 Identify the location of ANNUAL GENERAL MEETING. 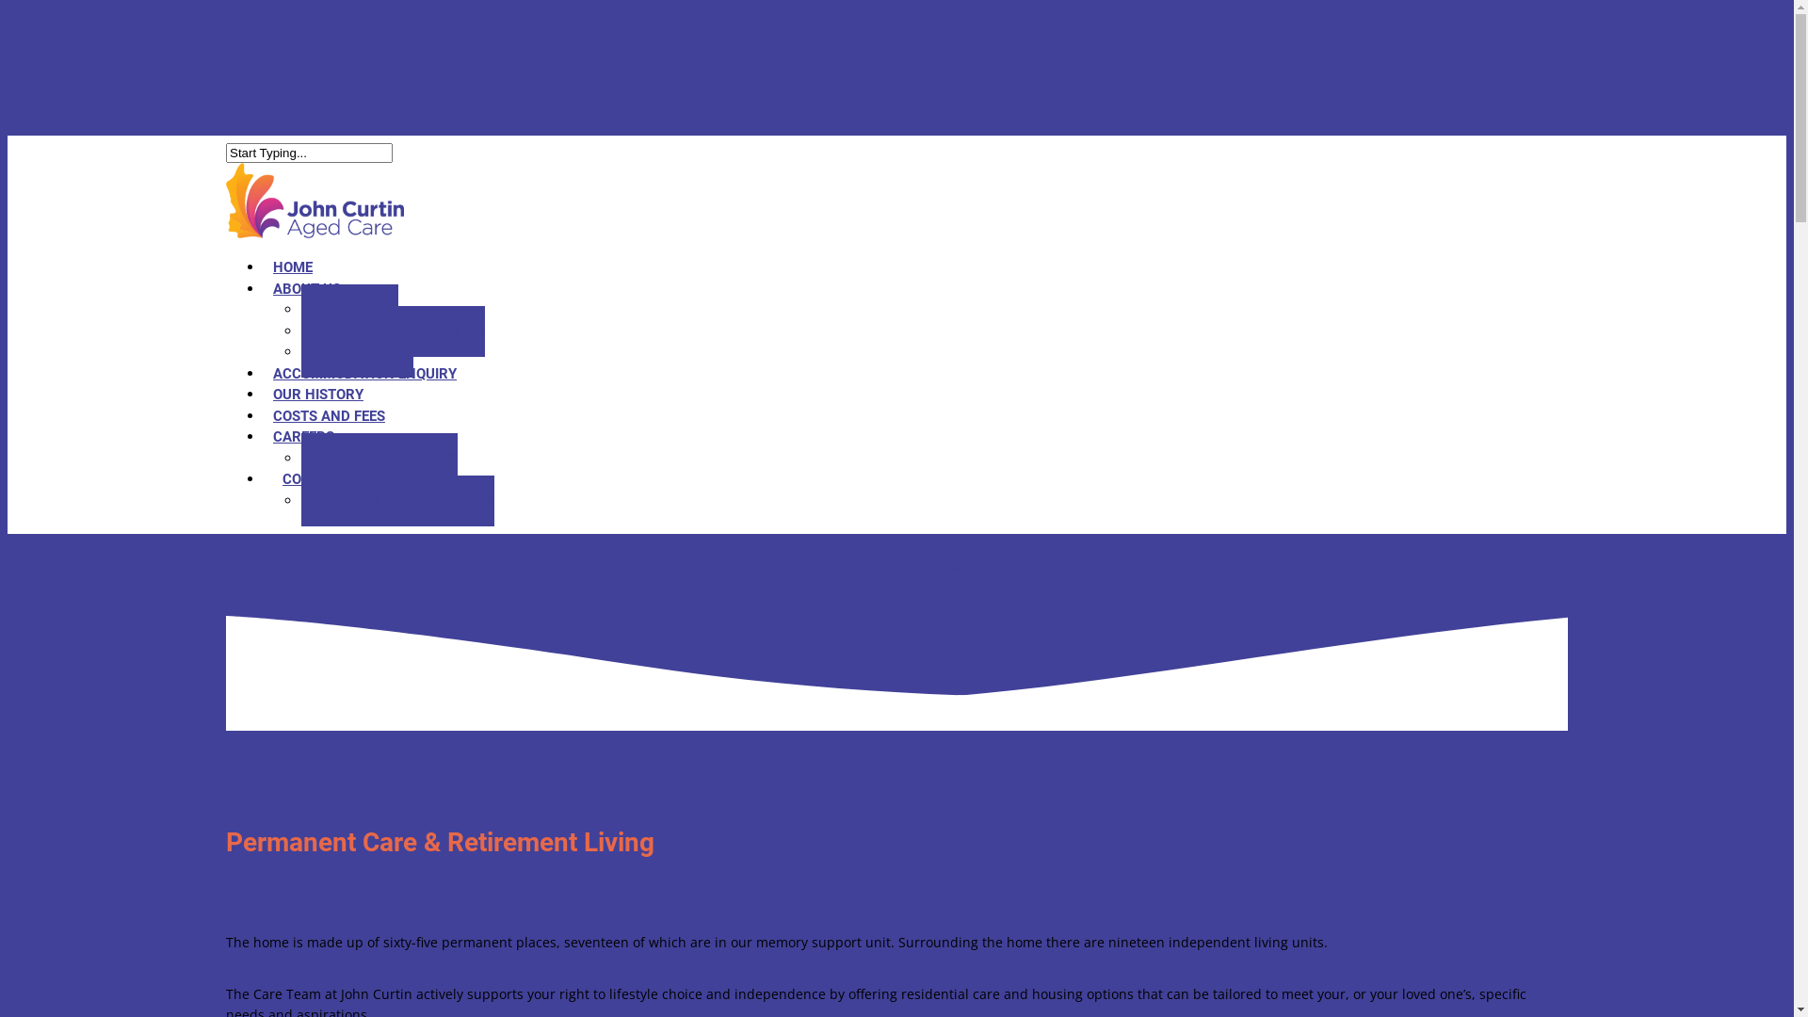
(394, 331).